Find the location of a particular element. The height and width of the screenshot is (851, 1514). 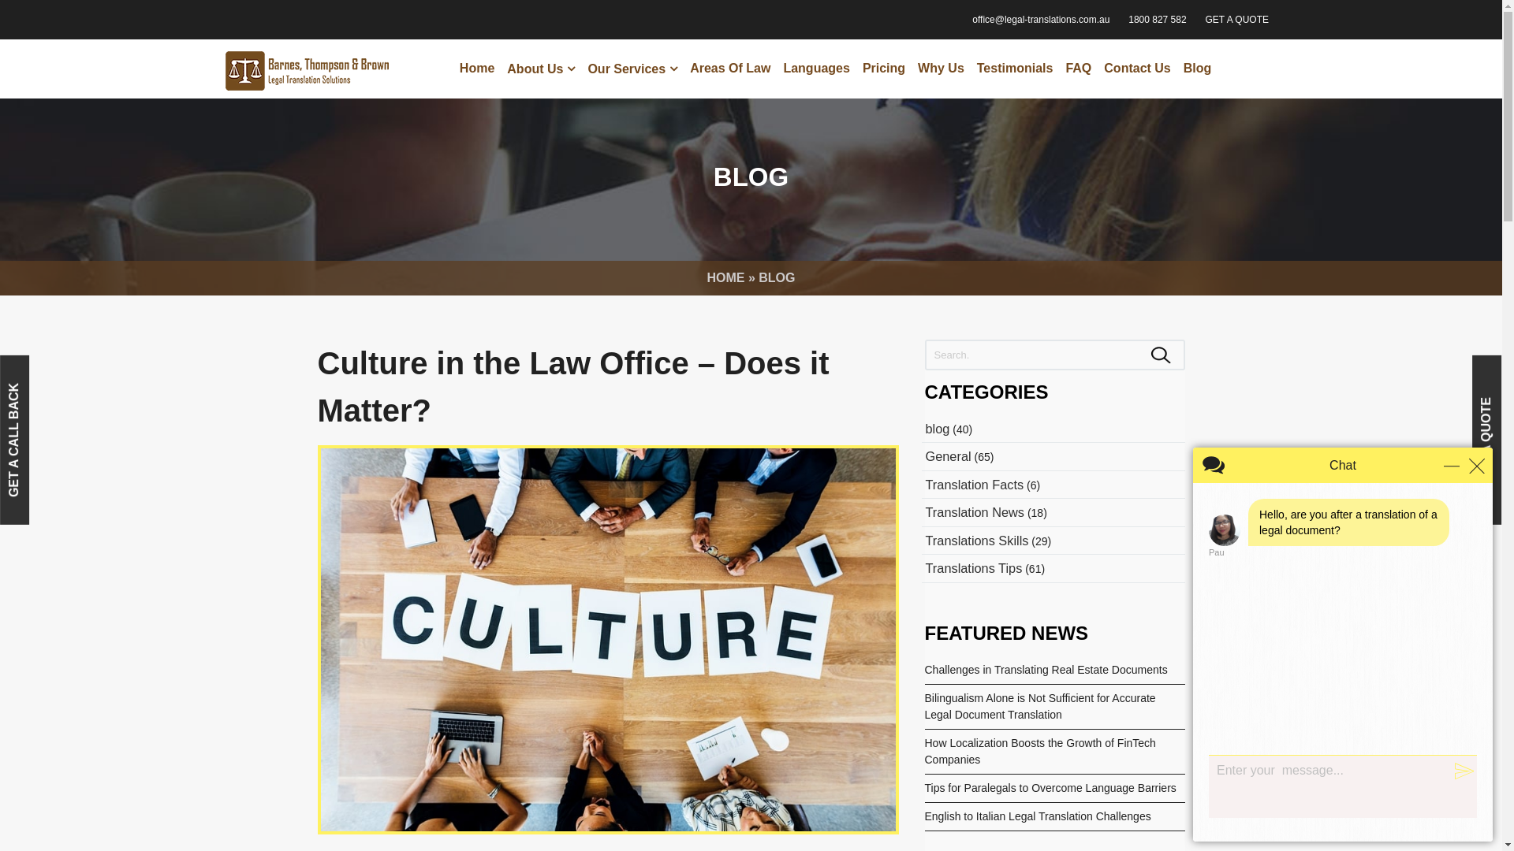

Testimonials is located at coordinates (1016, 69).